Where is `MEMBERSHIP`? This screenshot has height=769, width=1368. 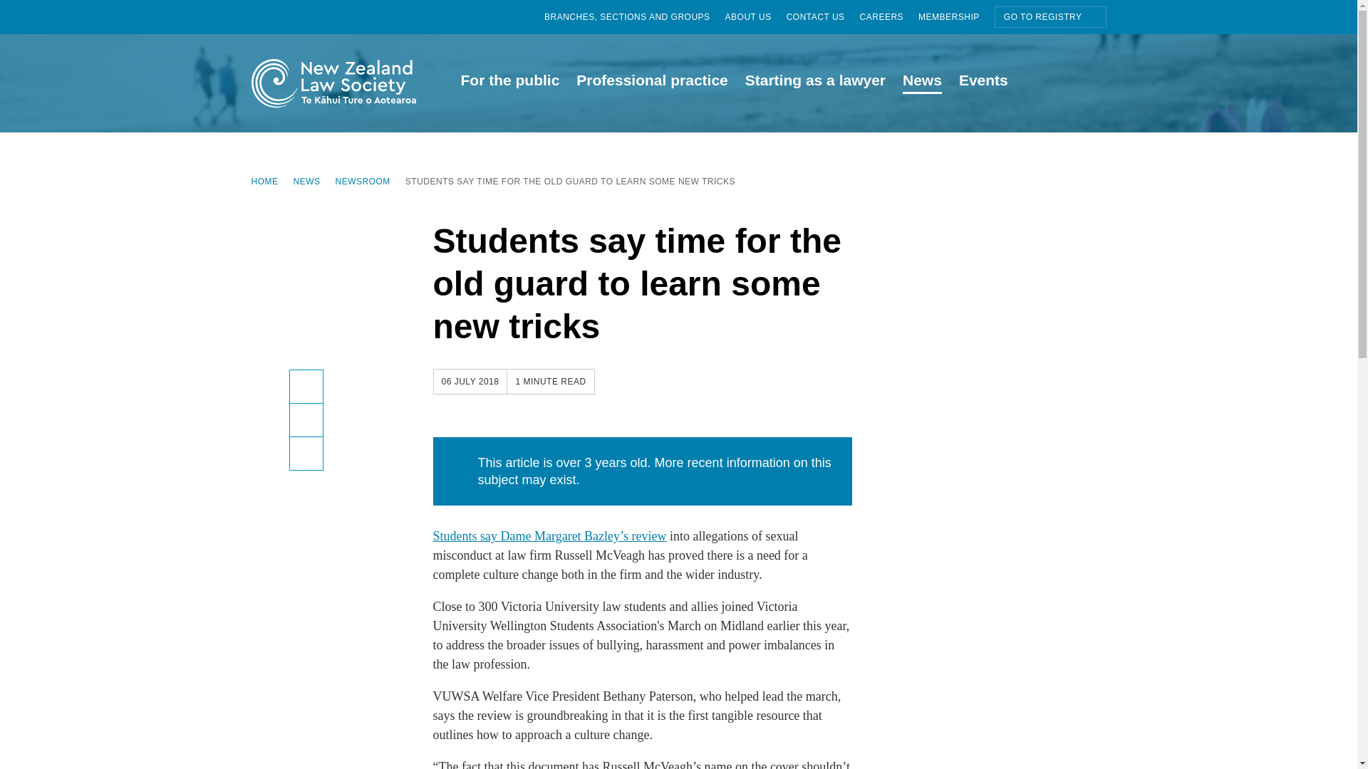
MEMBERSHIP is located at coordinates (956, 17).